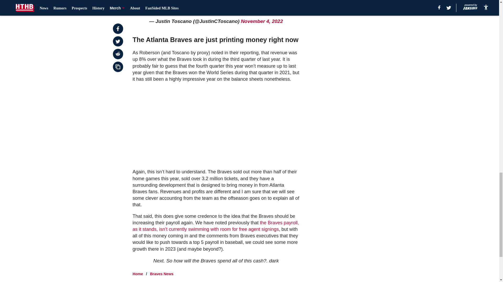 The width and height of the screenshot is (503, 282). Describe the element at coordinates (138, 274) in the screenshot. I see `Home` at that location.